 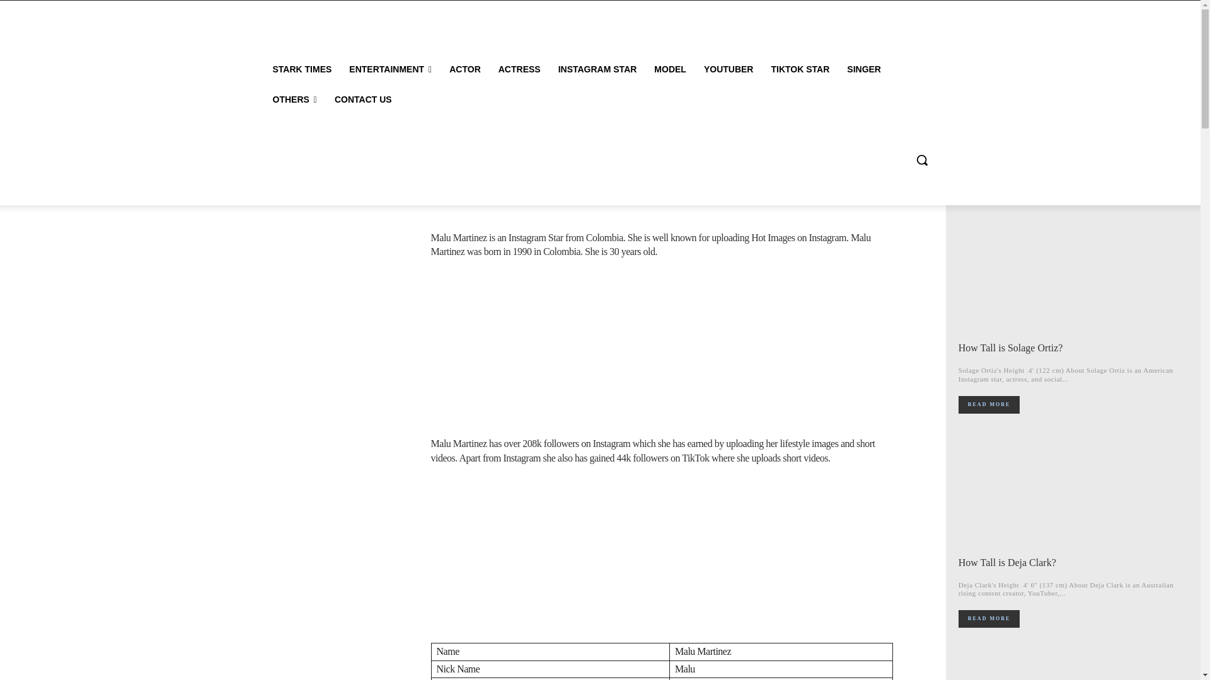 I want to click on How Tall is Solage Ortiz?, so click(x=1011, y=348).